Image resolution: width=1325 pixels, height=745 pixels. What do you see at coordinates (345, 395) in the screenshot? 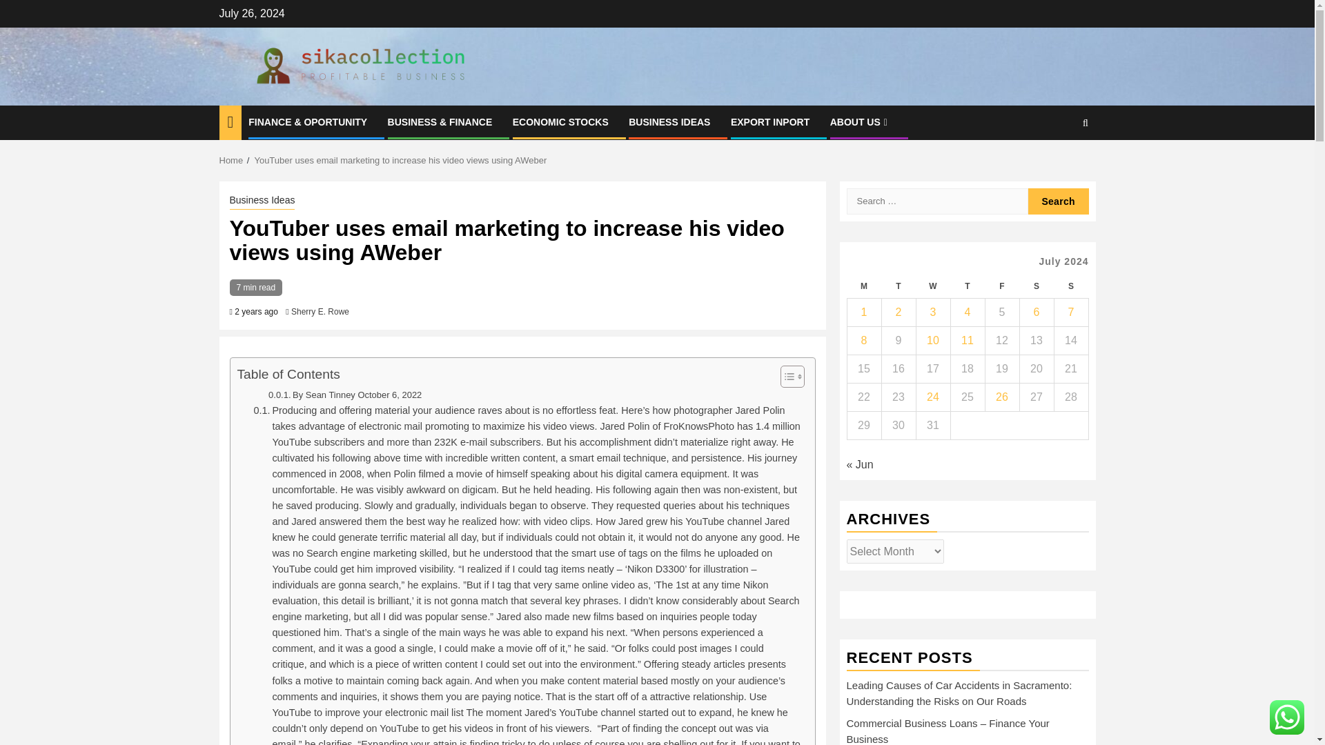
I see `By Sean Tinney October 6, 2022` at bounding box center [345, 395].